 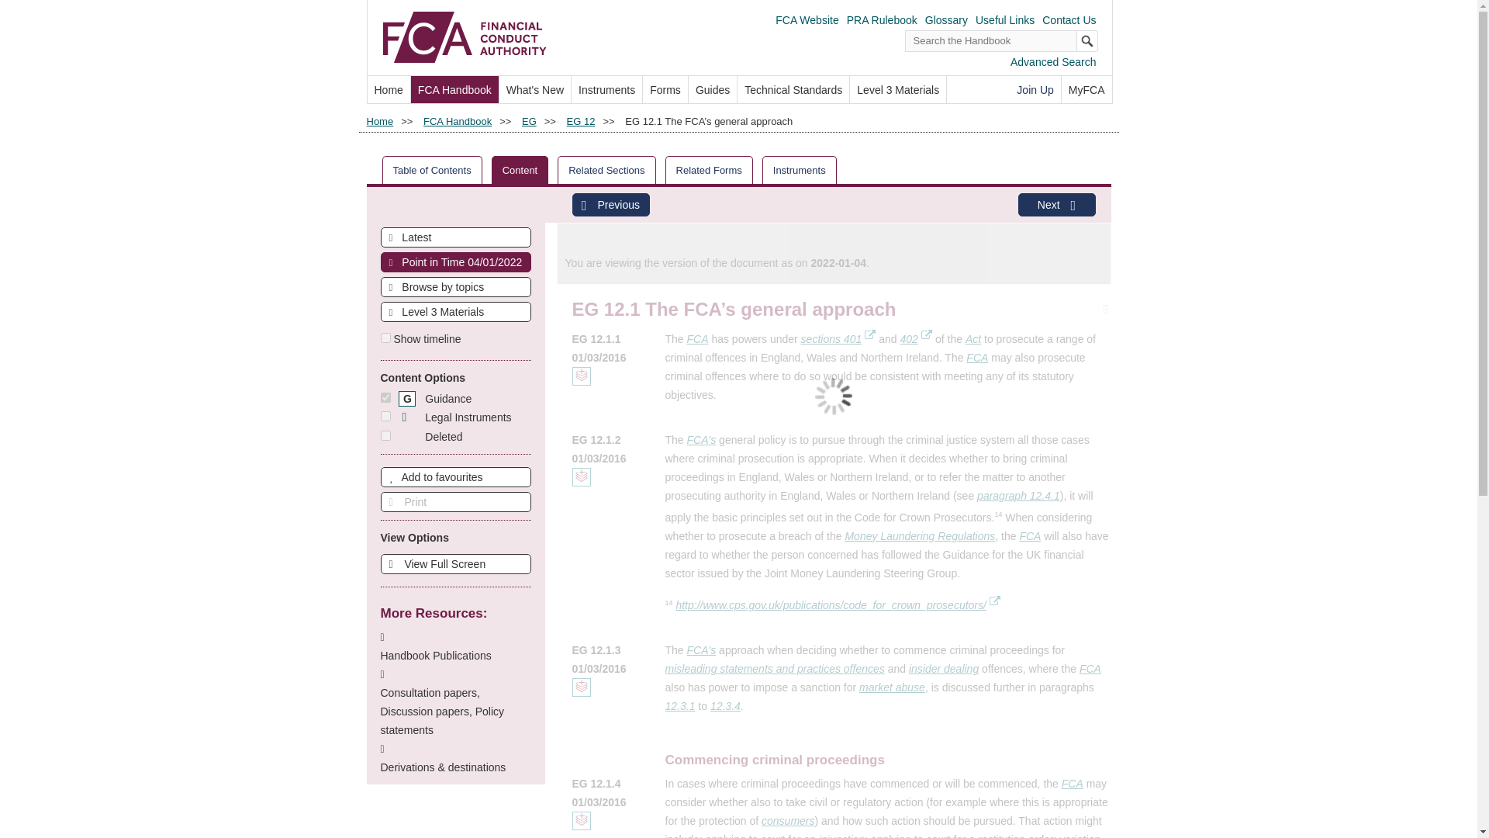 I want to click on Advanced Search, so click(x=1053, y=62).